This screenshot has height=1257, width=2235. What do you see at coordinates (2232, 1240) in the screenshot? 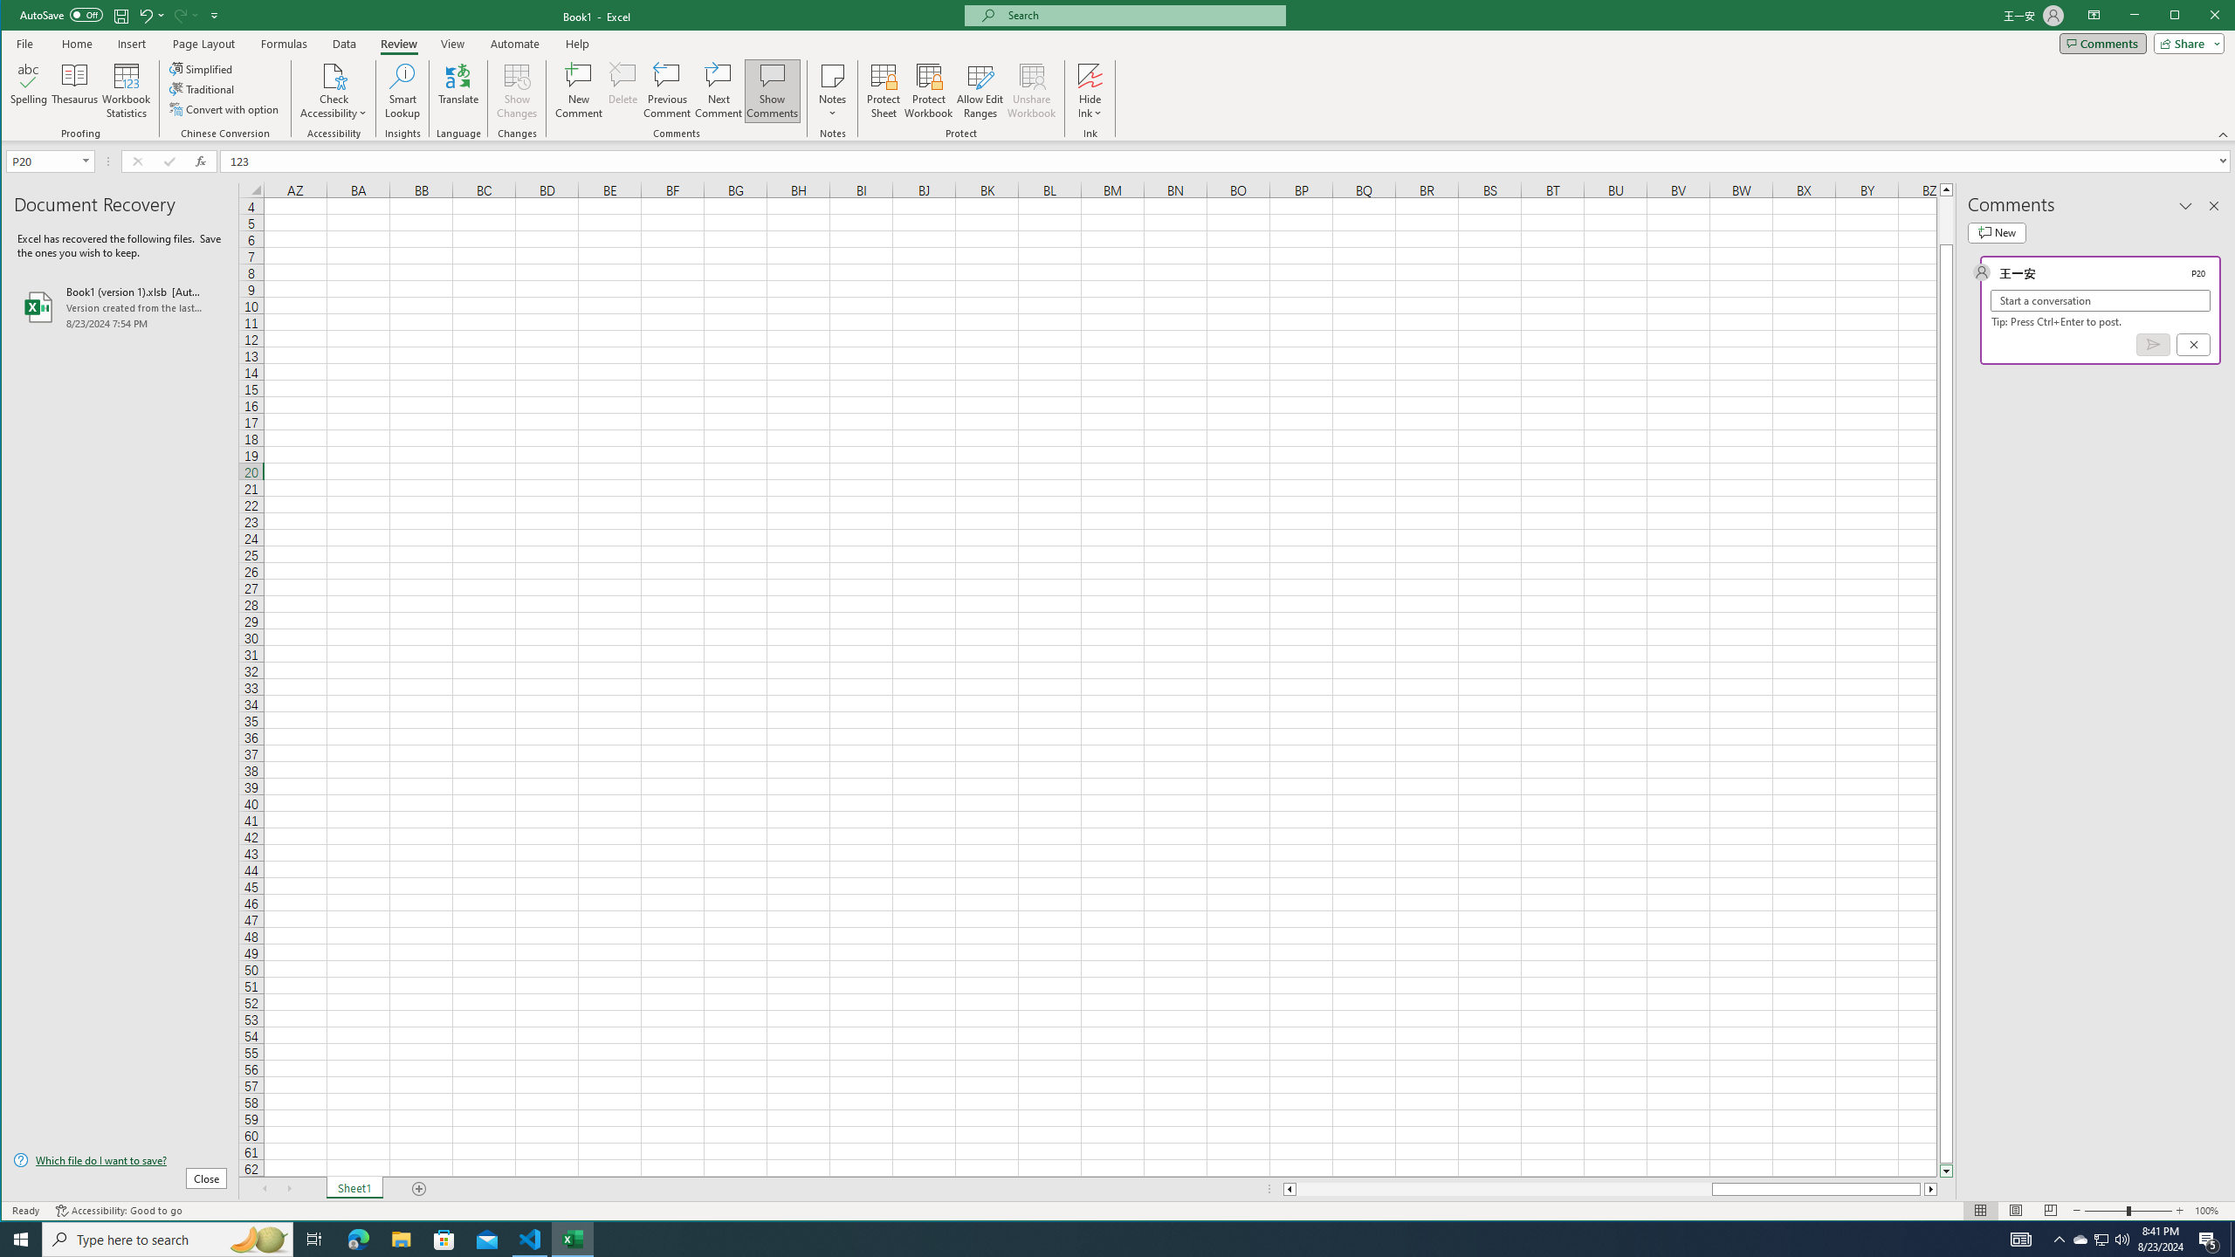
I see `Task View` at bounding box center [2232, 1240].